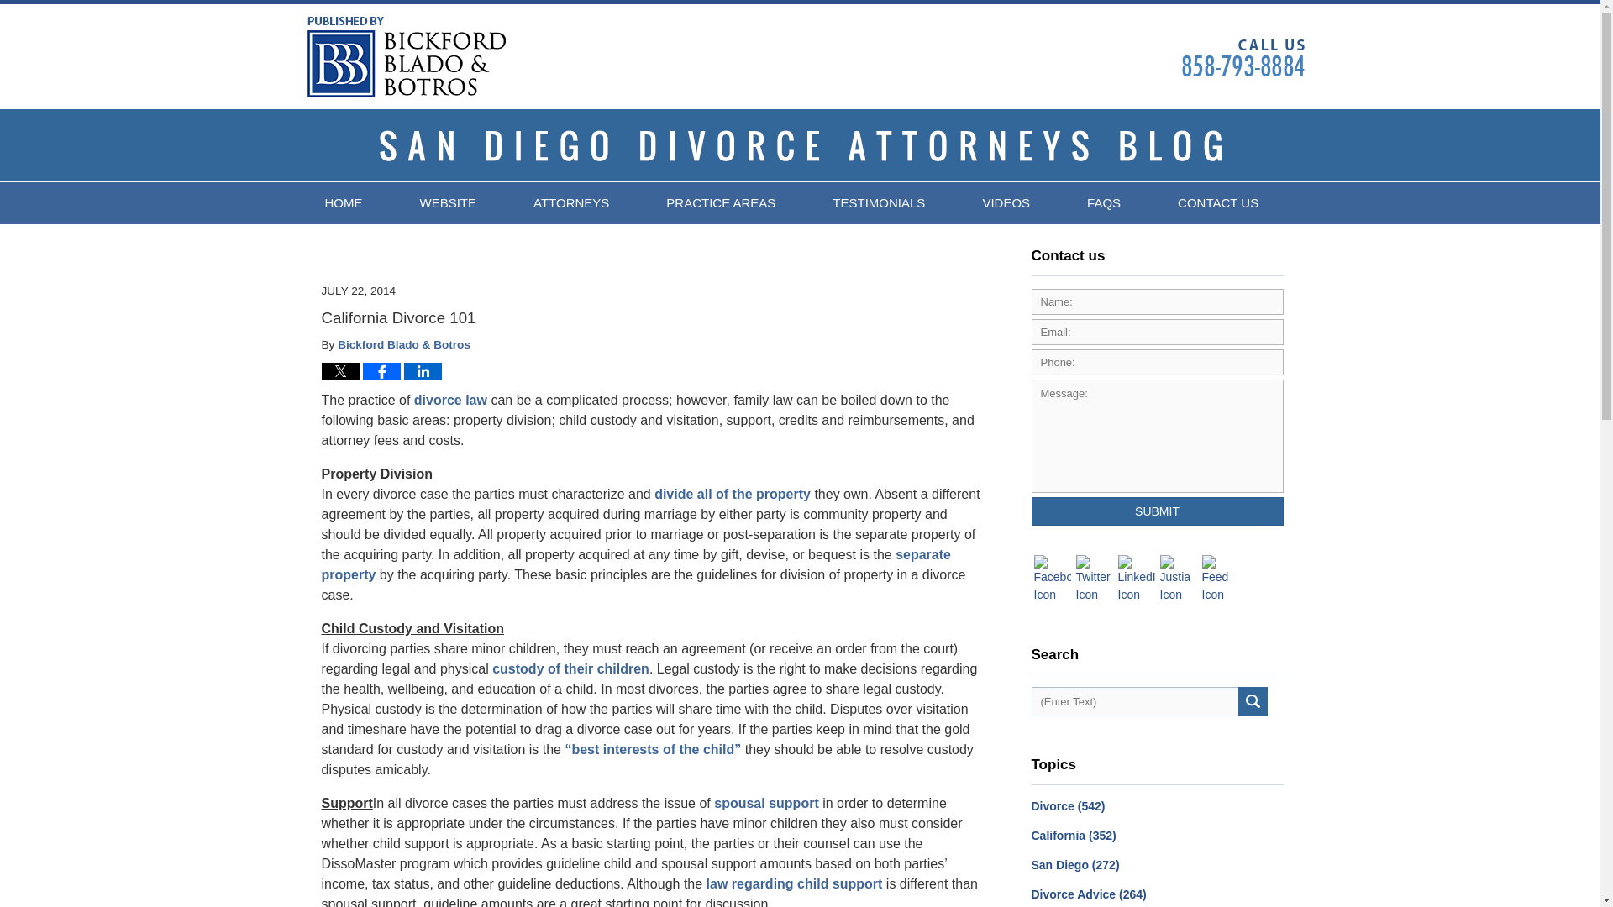 The image size is (1613, 907). I want to click on HOME, so click(343, 203).